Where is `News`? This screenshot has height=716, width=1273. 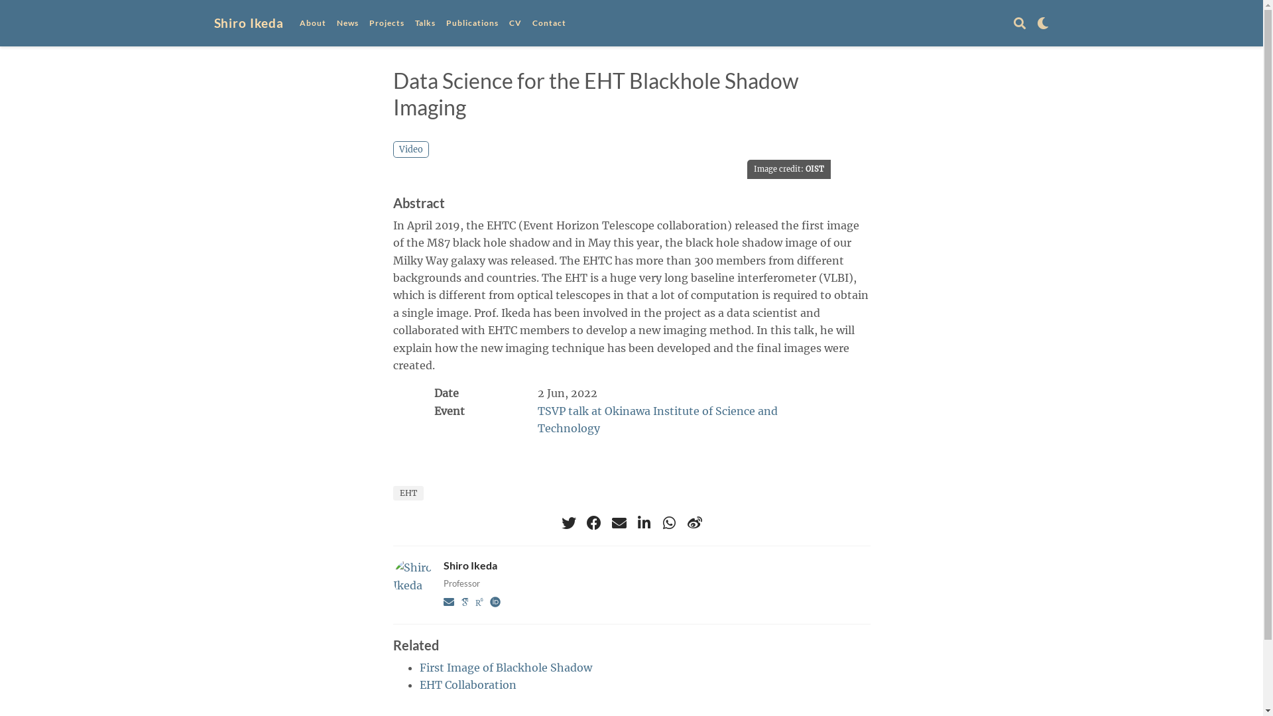 News is located at coordinates (347, 23).